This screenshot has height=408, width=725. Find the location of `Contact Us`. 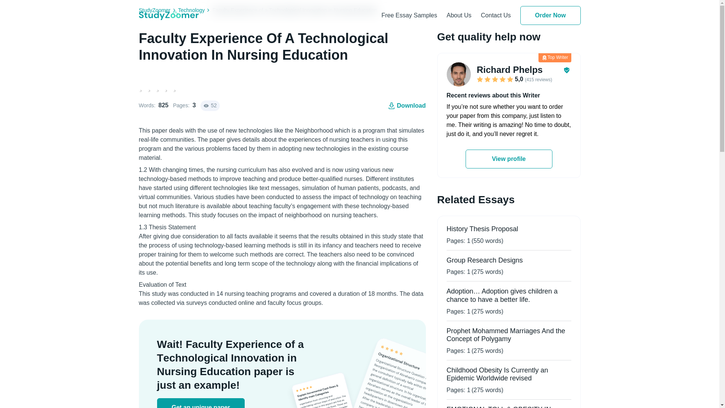

Contact Us is located at coordinates (496, 15).